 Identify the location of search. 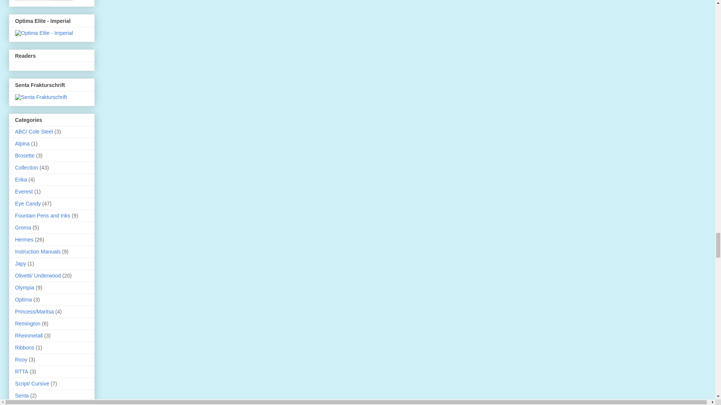
(62, 0).